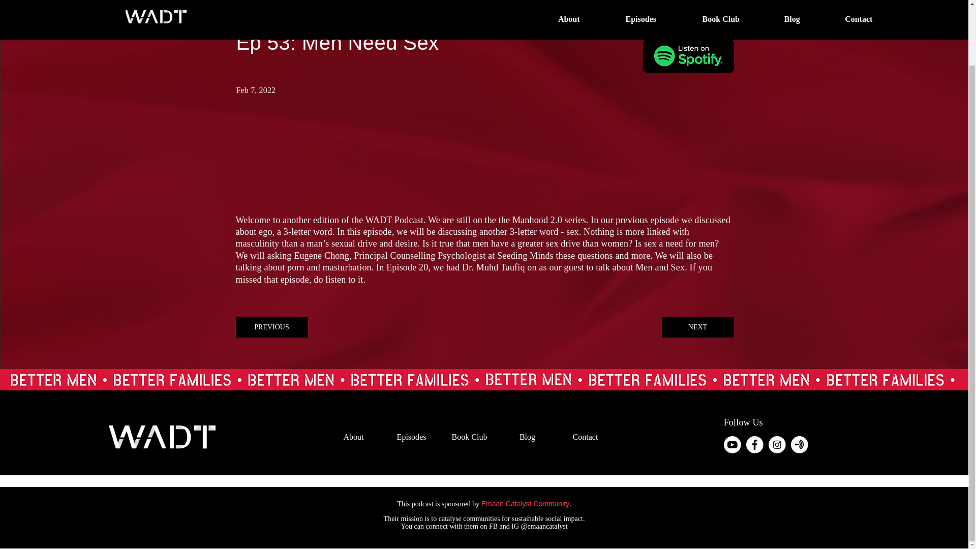 This screenshot has width=976, height=549. What do you see at coordinates (354, 437) in the screenshot?
I see `About` at bounding box center [354, 437].